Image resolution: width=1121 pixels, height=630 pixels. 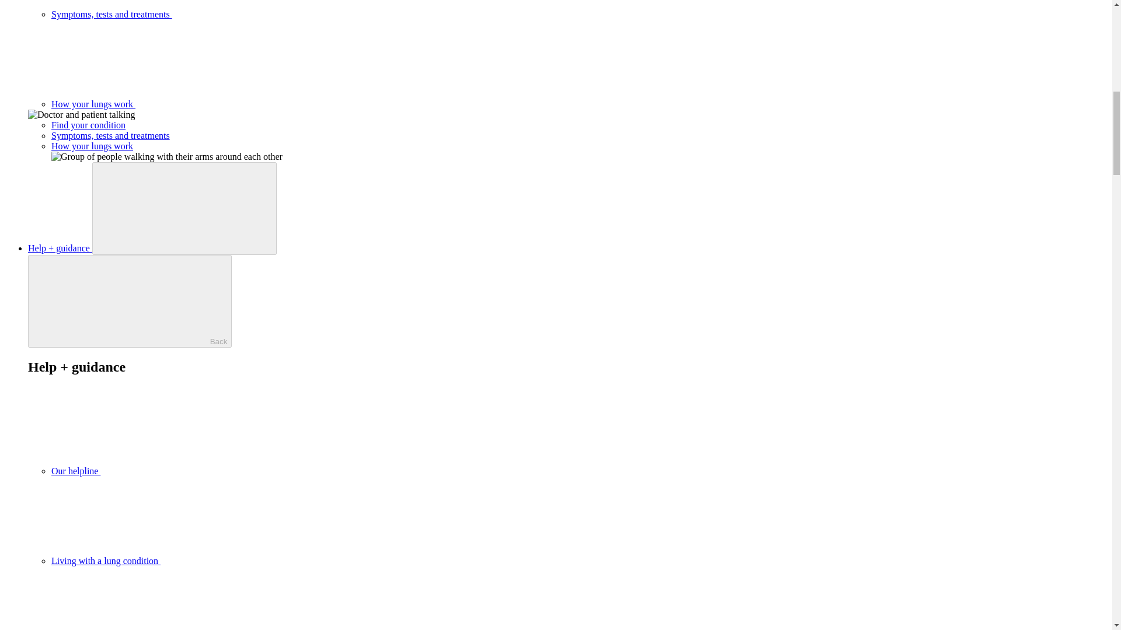 I want to click on Symptoms, tests and treatments, so click(x=200, y=14).